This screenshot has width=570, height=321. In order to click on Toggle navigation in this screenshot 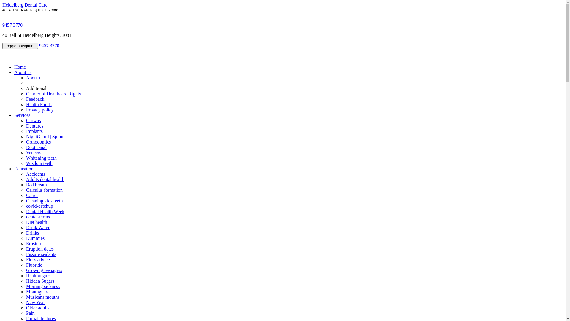, I will do `click(20, 46)`.